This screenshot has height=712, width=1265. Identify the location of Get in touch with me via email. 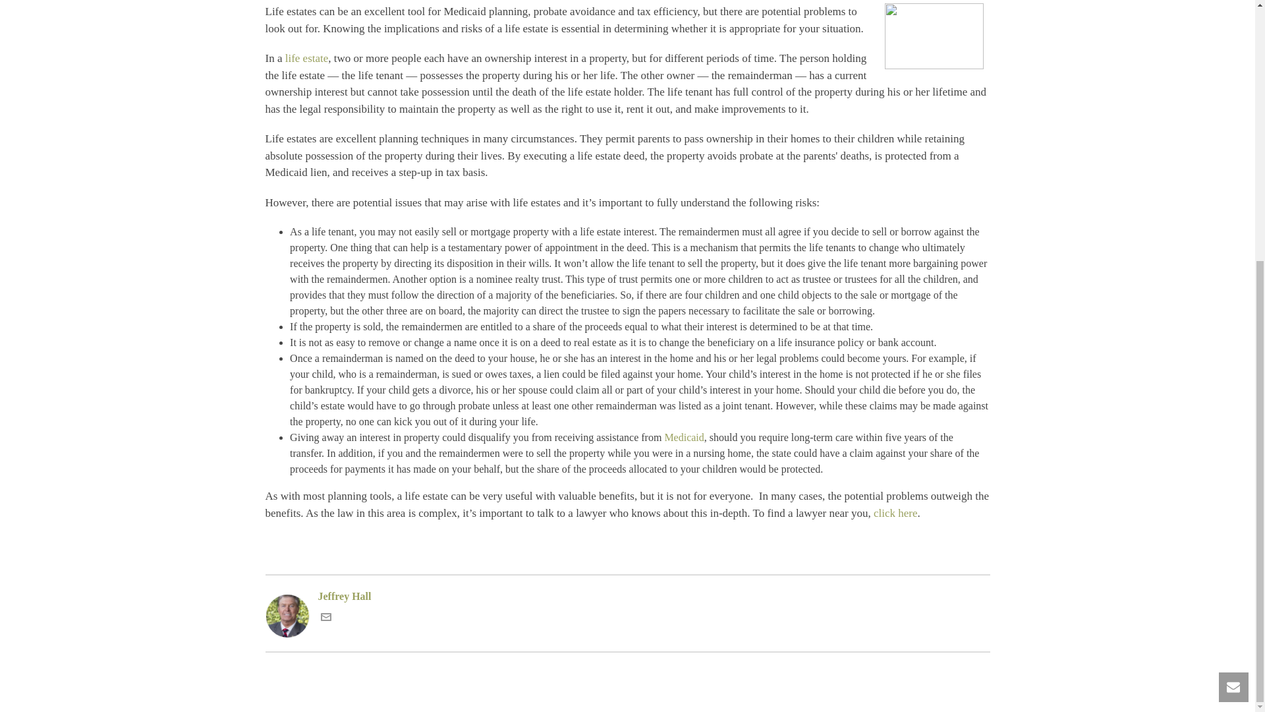
(325, 618).